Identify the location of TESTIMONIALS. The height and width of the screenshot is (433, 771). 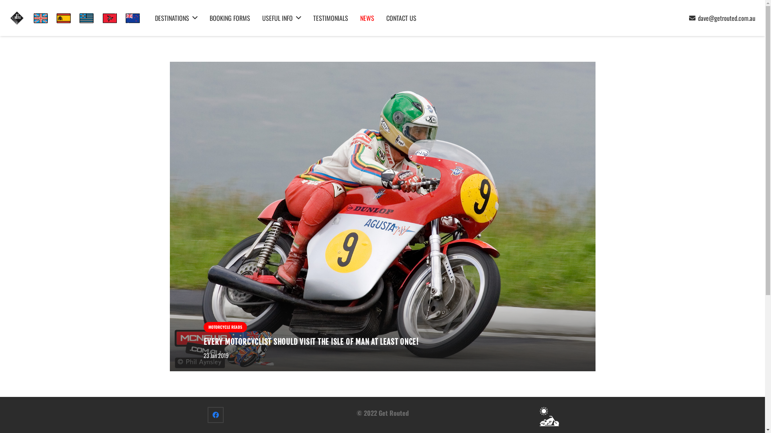
(331, 18).